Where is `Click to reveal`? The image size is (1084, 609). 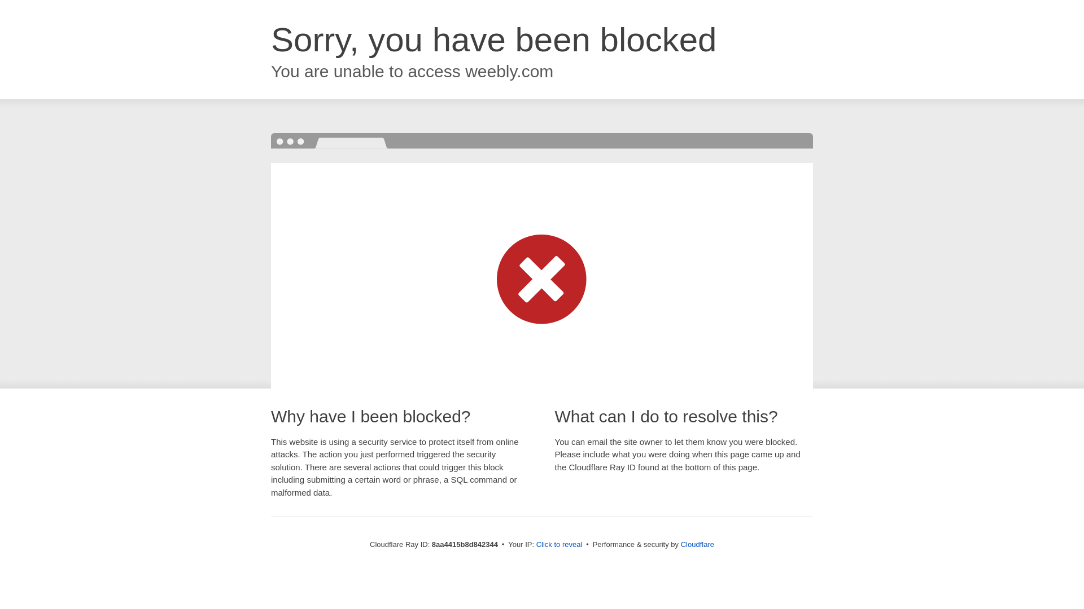
Click to reveal is located at coordinates (560, 545).